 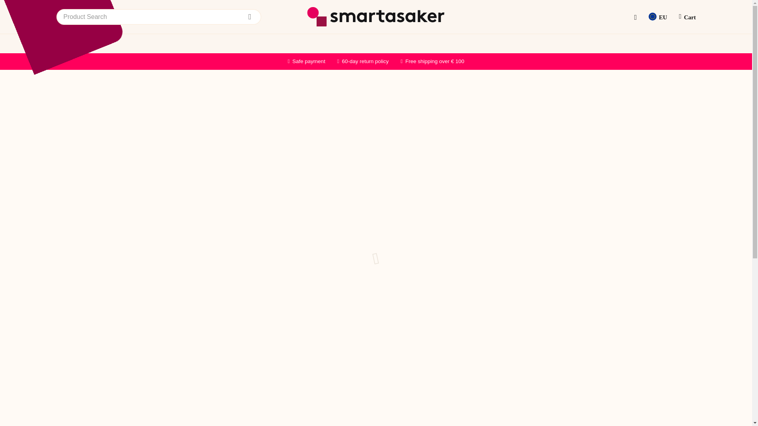 What do you see at coordinates (391, 245) in the screenshot?
I see `du` at bounding box center [391, 245].